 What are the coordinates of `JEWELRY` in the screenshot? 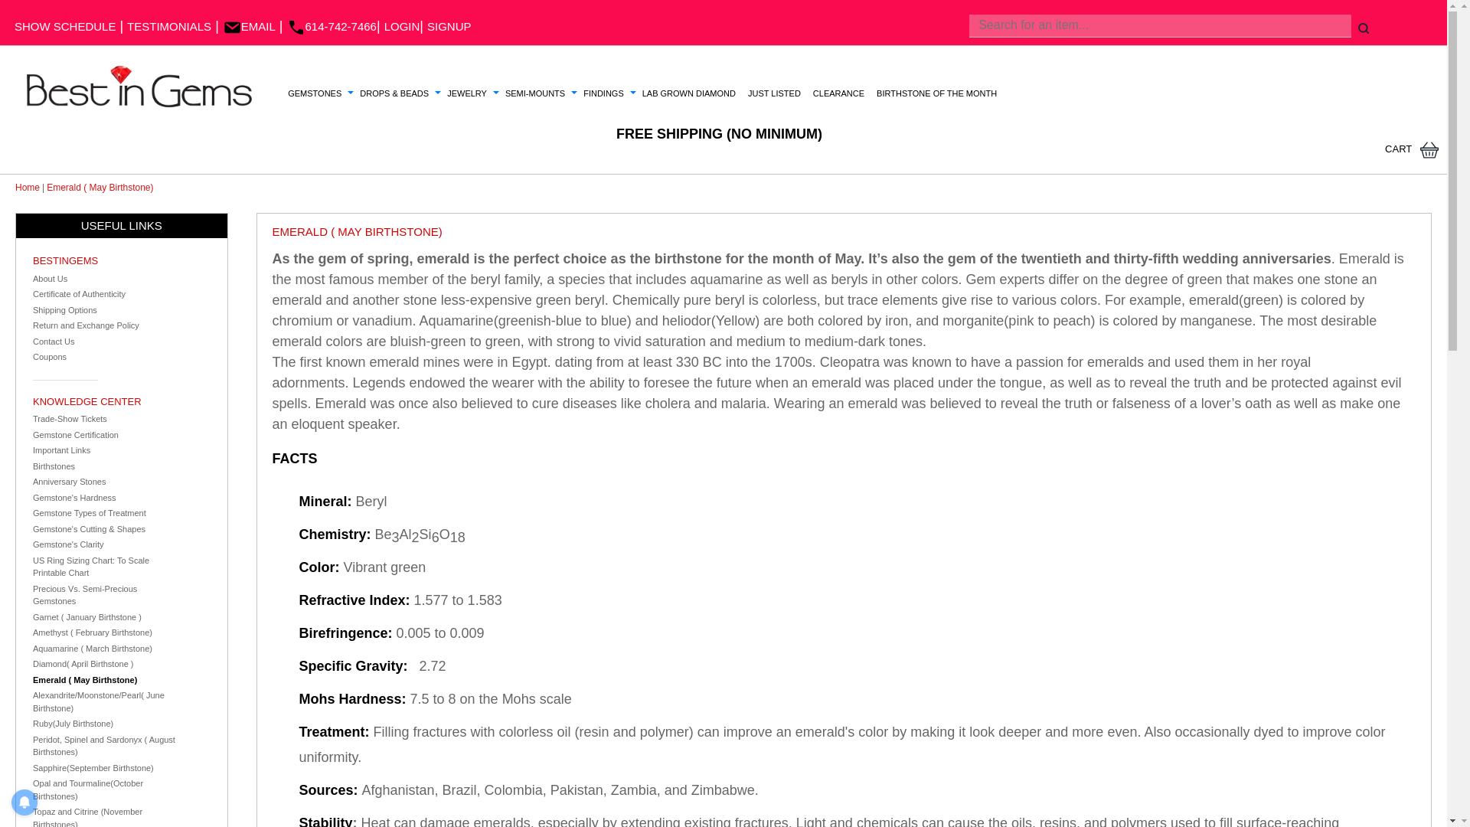 It's located at (467, 93).